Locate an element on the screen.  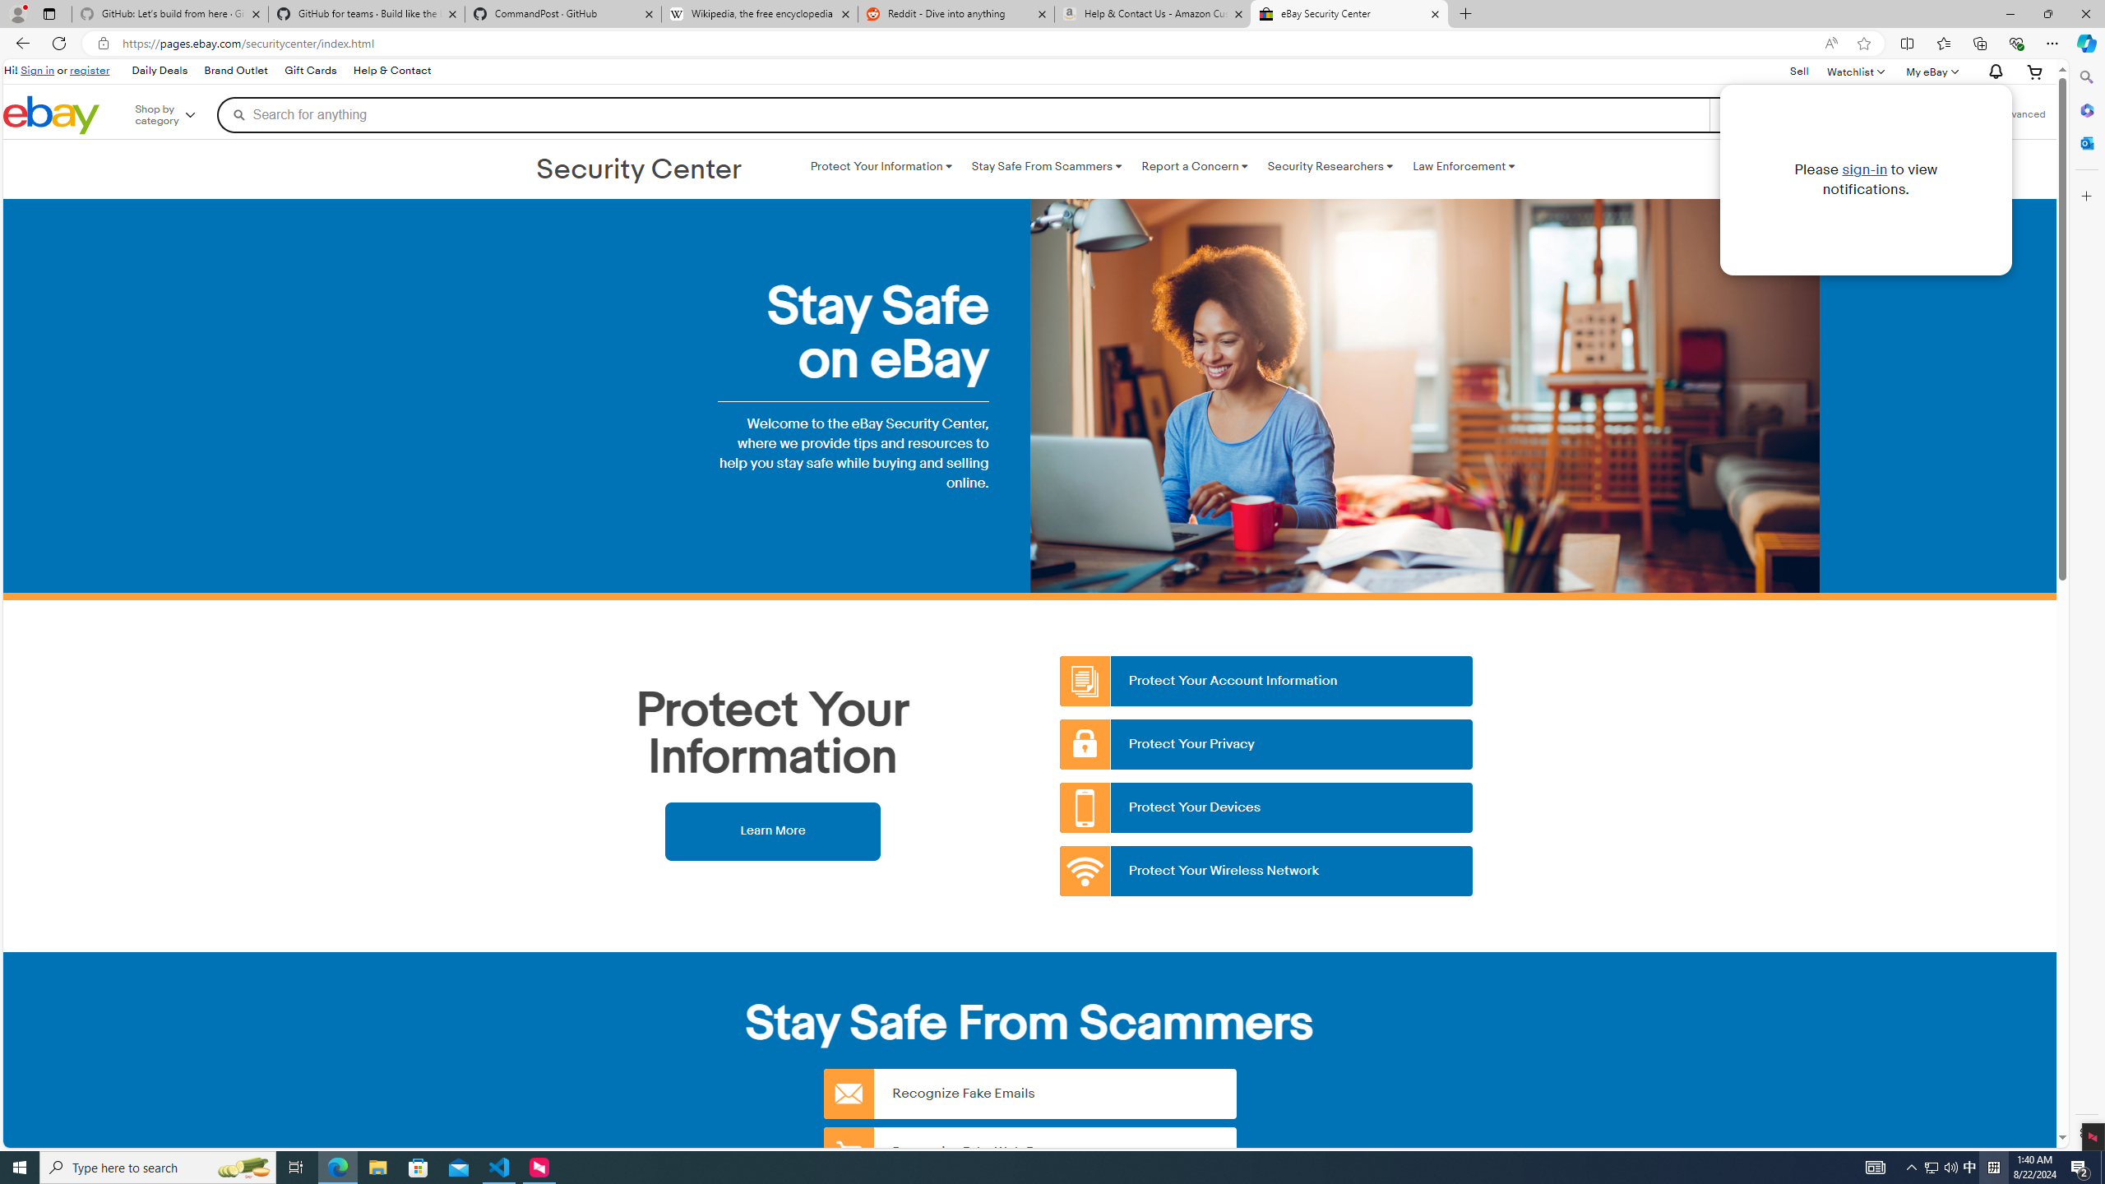
Security Researchers  is located at coordinates (1330, 166).